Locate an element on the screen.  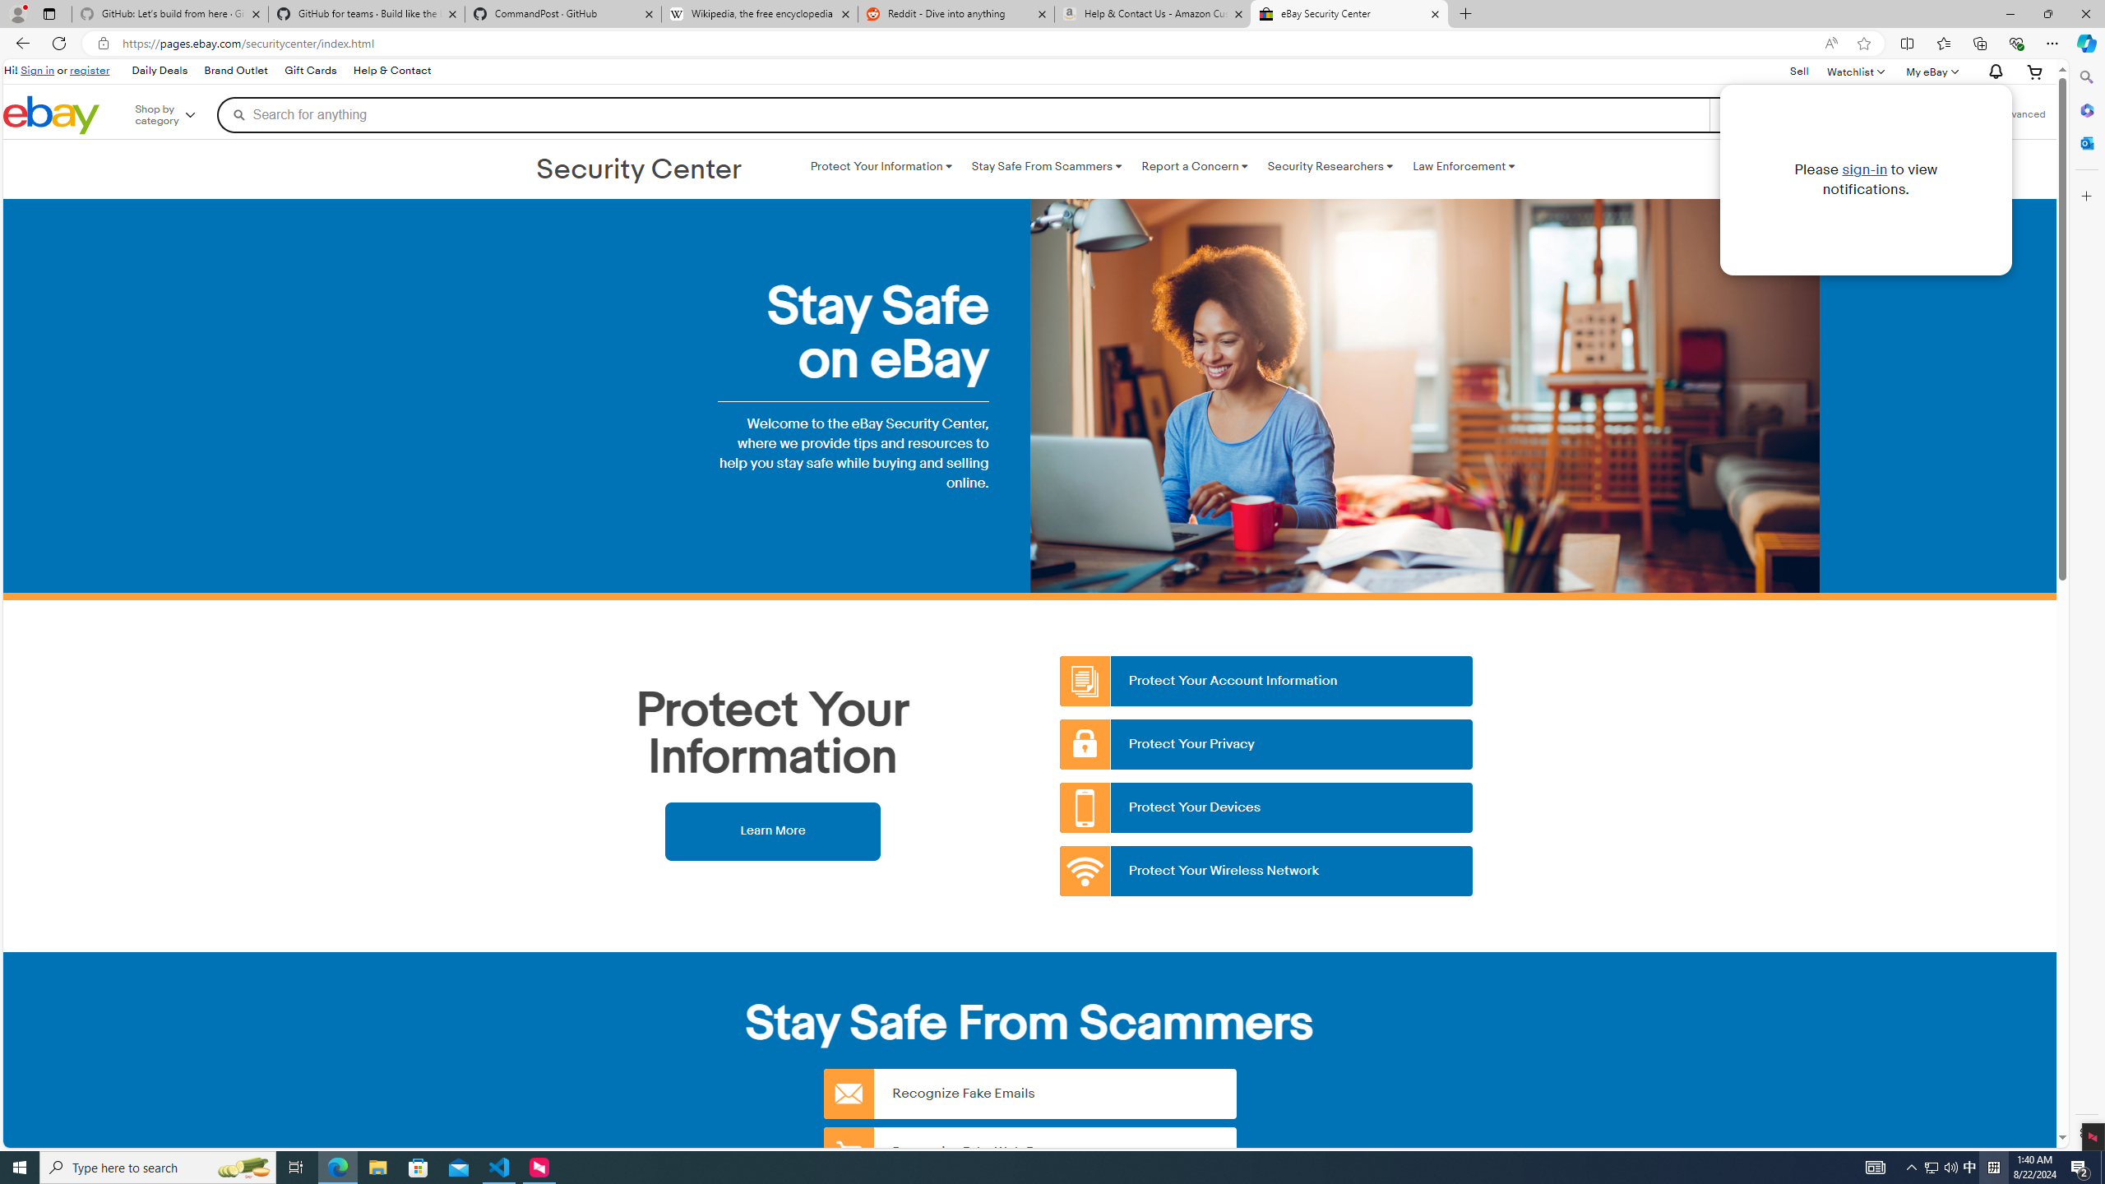
Security Researchers  is located at coordinates (1330, 166).